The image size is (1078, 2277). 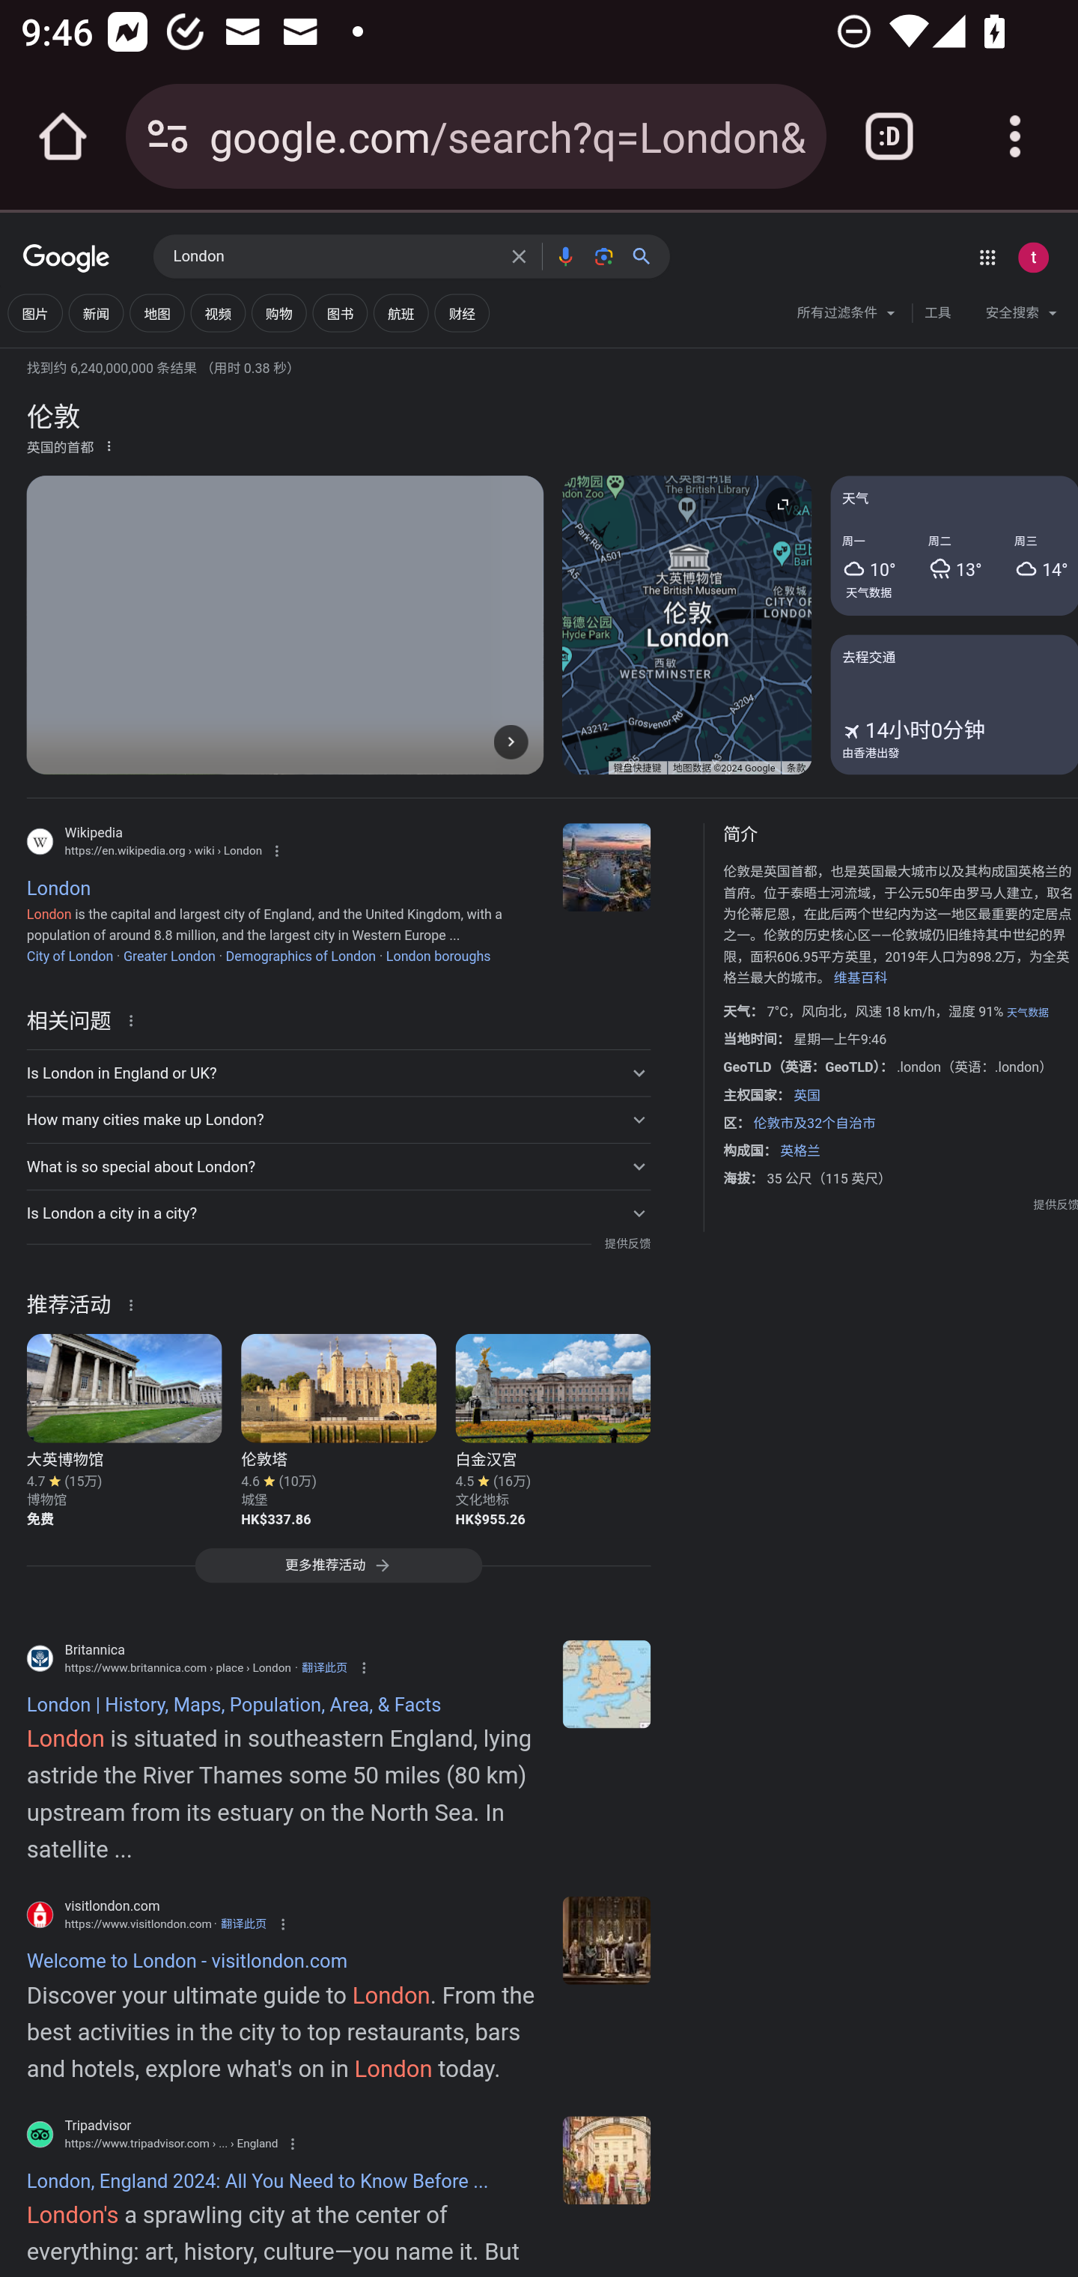 I want to click on 关于这条结果的详细信息, so click(x=135, y=1303).